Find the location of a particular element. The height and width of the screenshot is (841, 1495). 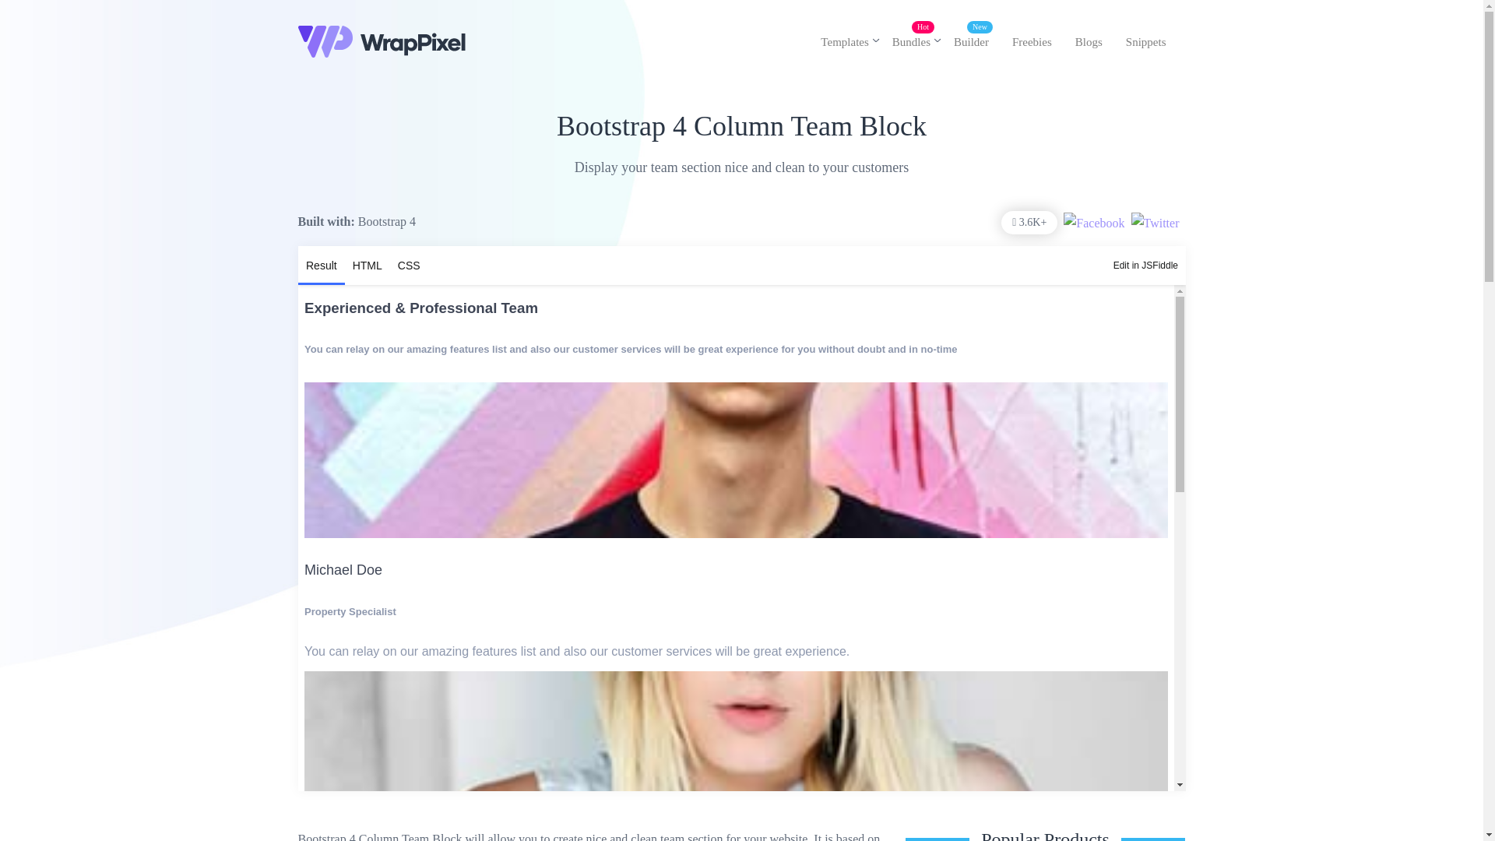

Templates is located at coordinates (844, 42).